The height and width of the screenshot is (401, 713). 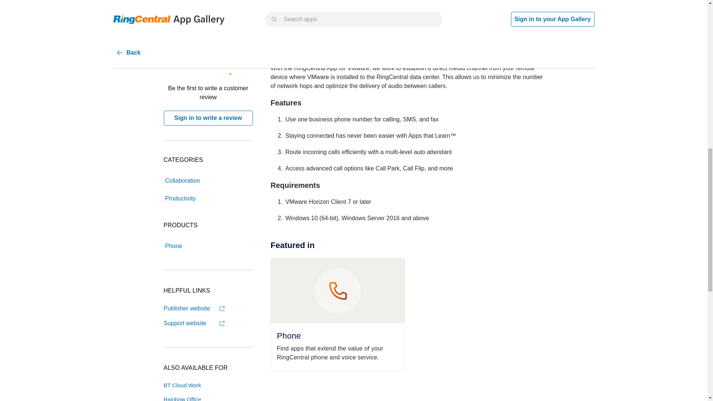 What do you see at coordinates (180, 199) in the screenshot?
I see `Productivity` at bounding box center [180, 199].